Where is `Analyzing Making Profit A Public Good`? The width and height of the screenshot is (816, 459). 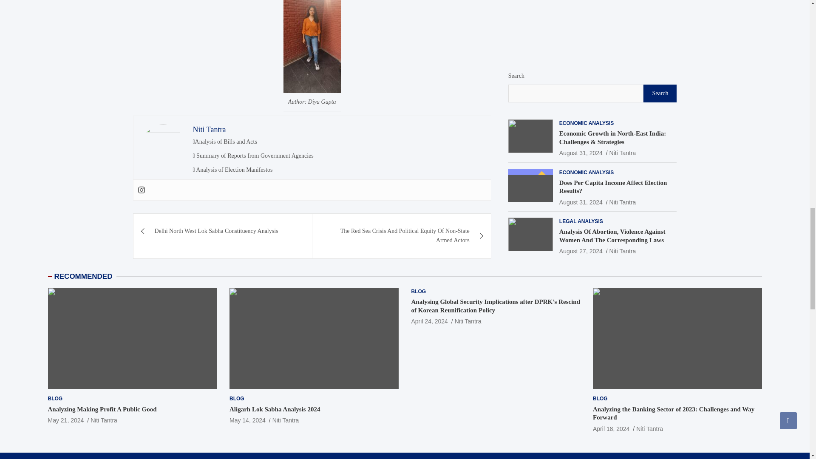
Analyzing Making Profit A Public Good is located at coordinates (65, 420).